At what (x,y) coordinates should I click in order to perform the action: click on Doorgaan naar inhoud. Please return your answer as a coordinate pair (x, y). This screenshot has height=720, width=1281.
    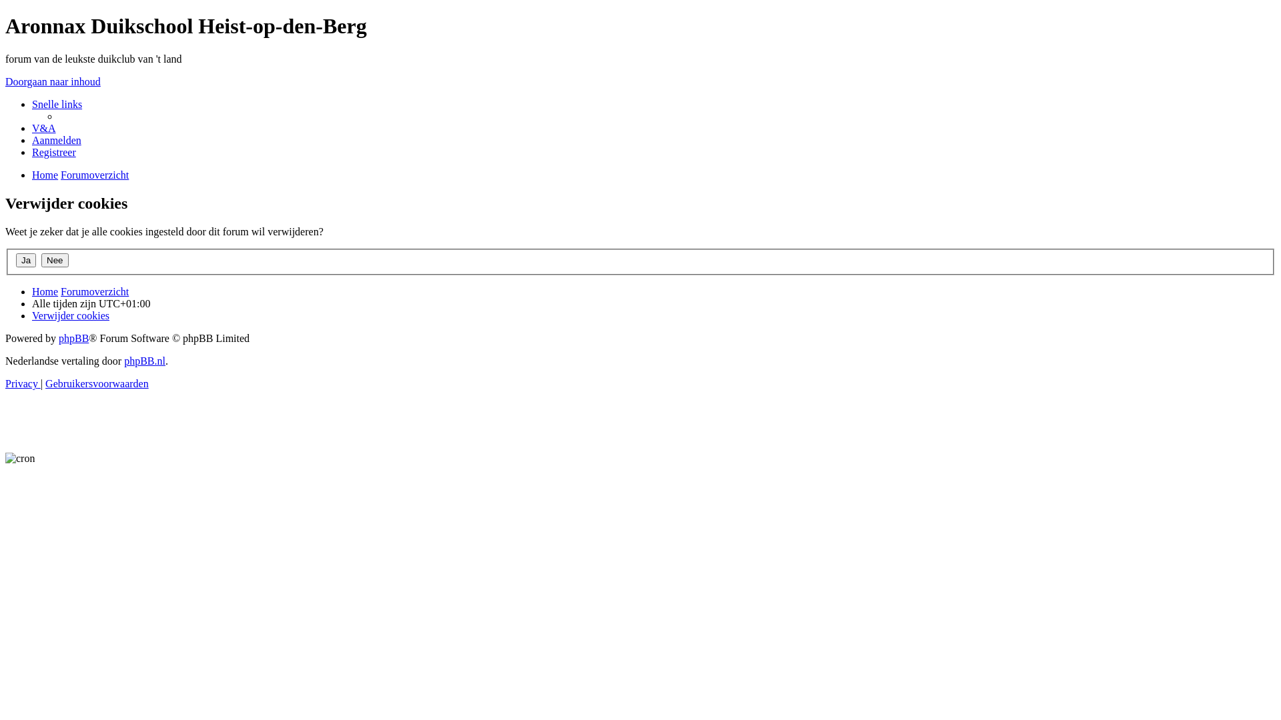
    Looking at the image, I should click on (53, 81).